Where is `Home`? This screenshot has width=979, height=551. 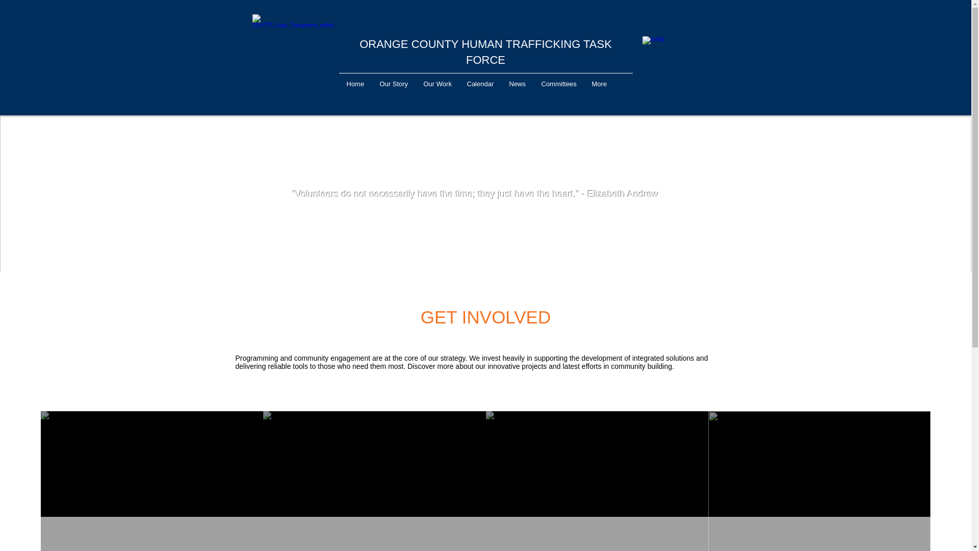
Home is located at coordinates (355, 84).